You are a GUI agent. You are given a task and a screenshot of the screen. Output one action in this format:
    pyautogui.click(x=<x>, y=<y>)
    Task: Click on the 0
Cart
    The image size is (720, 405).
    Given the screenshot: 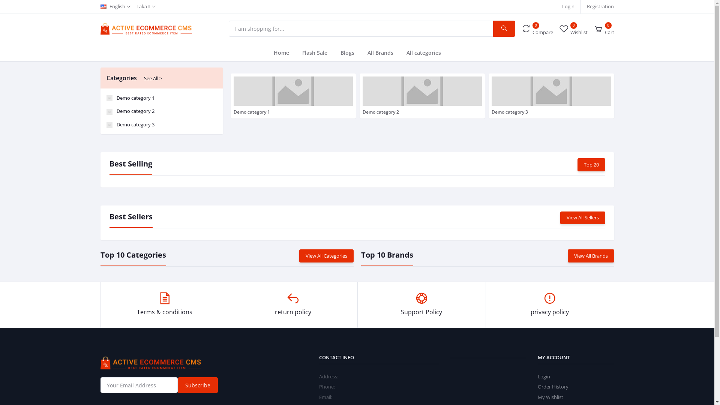 What is the action you would take?
    pyautogui.click(x=604, y=28)
    